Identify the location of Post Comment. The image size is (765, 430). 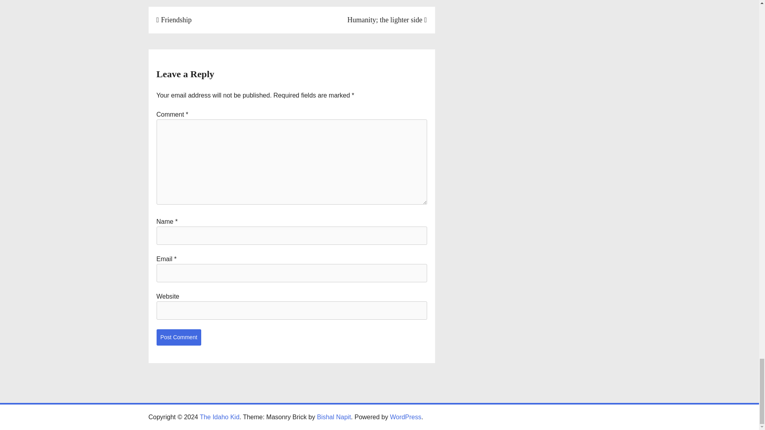
(178, 338).